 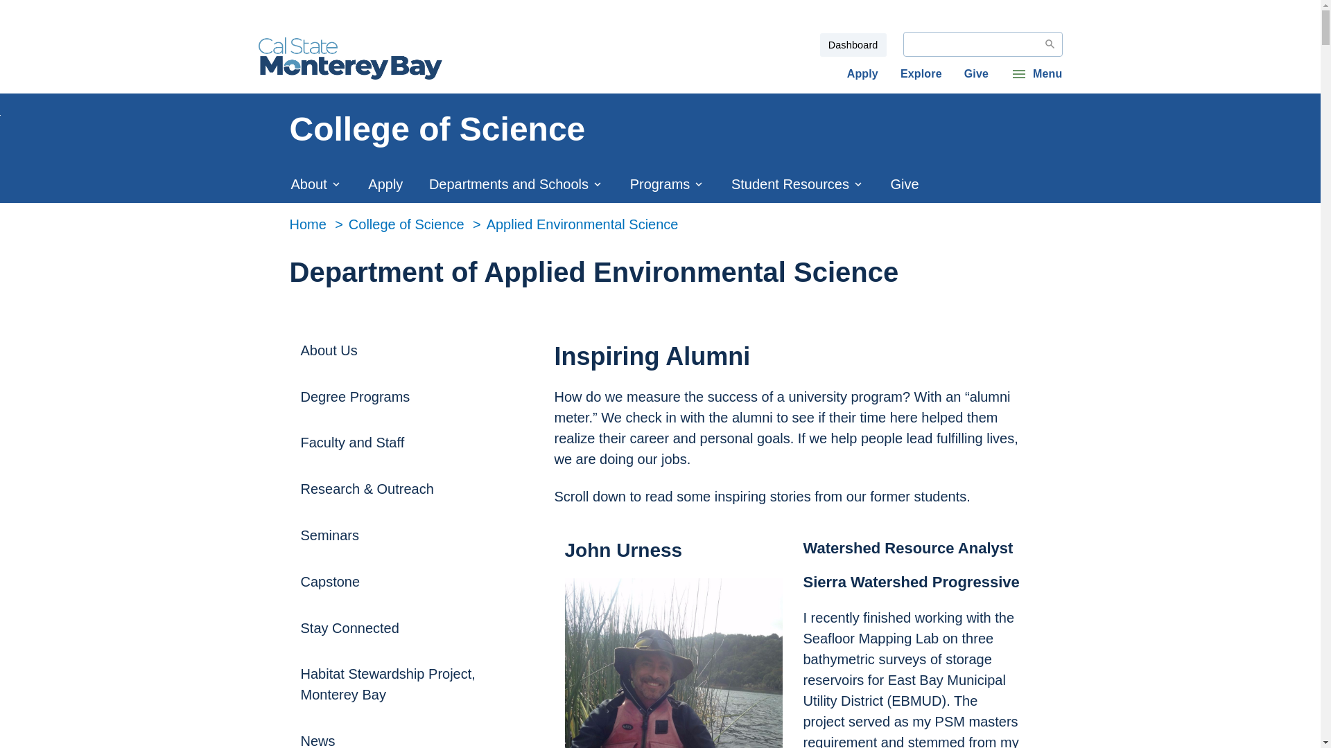 What do you see at coordinates (862, 73) in the screenshot?
I see `Apply` at bounding box center [862, 73].